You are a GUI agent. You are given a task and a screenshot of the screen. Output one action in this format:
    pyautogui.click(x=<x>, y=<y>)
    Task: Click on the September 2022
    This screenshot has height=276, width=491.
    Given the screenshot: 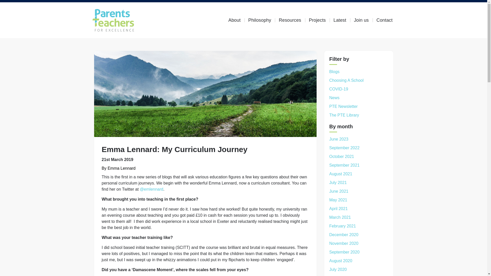 What is the action you would take?
    pyautogui.click(x=344, y=148)
    